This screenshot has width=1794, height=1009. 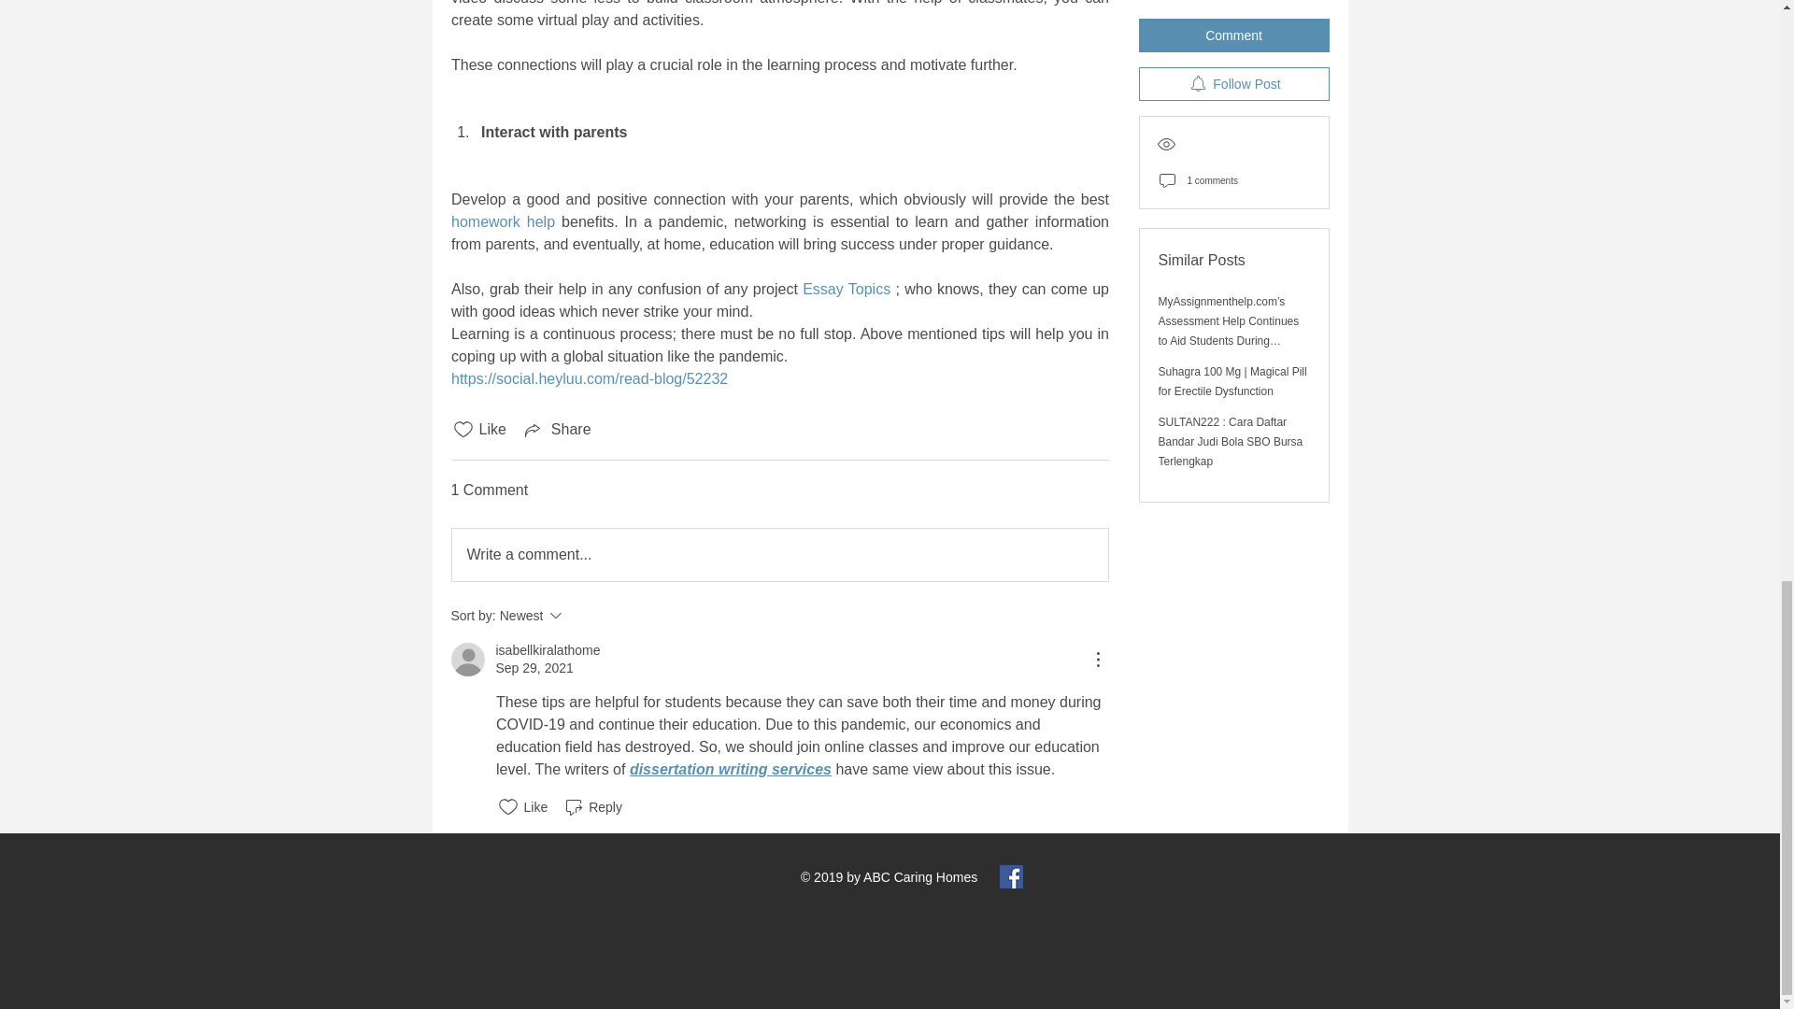 What do you see at coordinates (729, 769) in the screenshot?
I see `dissertation writing services` at bounding box center [729, 769].